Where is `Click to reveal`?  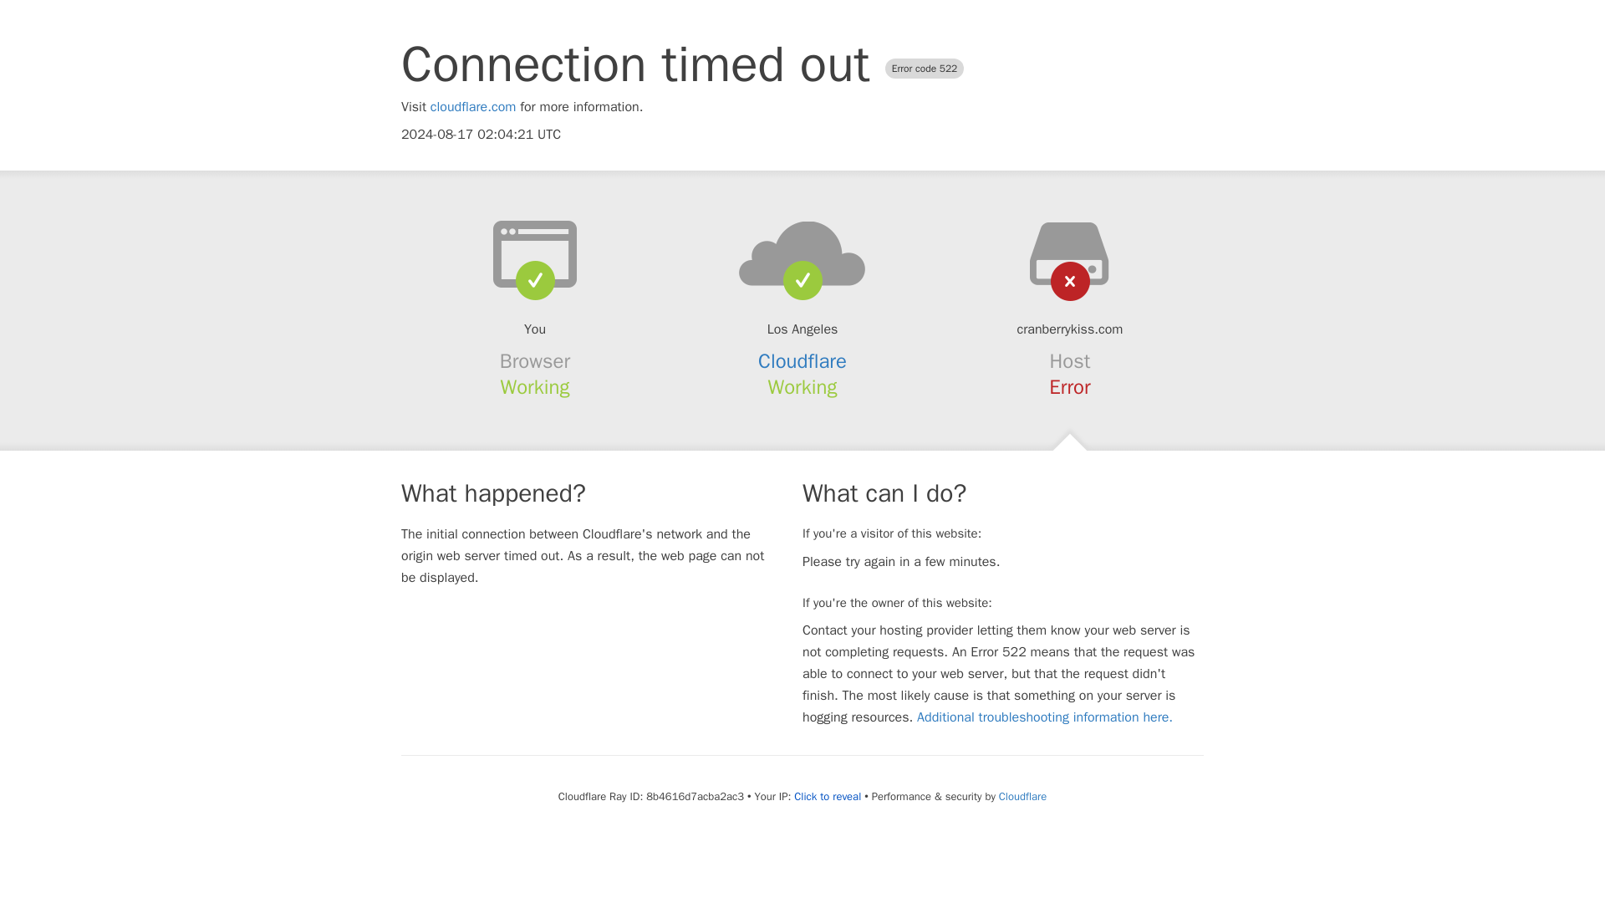
Click to reveal is located at coordinates (828, 796).